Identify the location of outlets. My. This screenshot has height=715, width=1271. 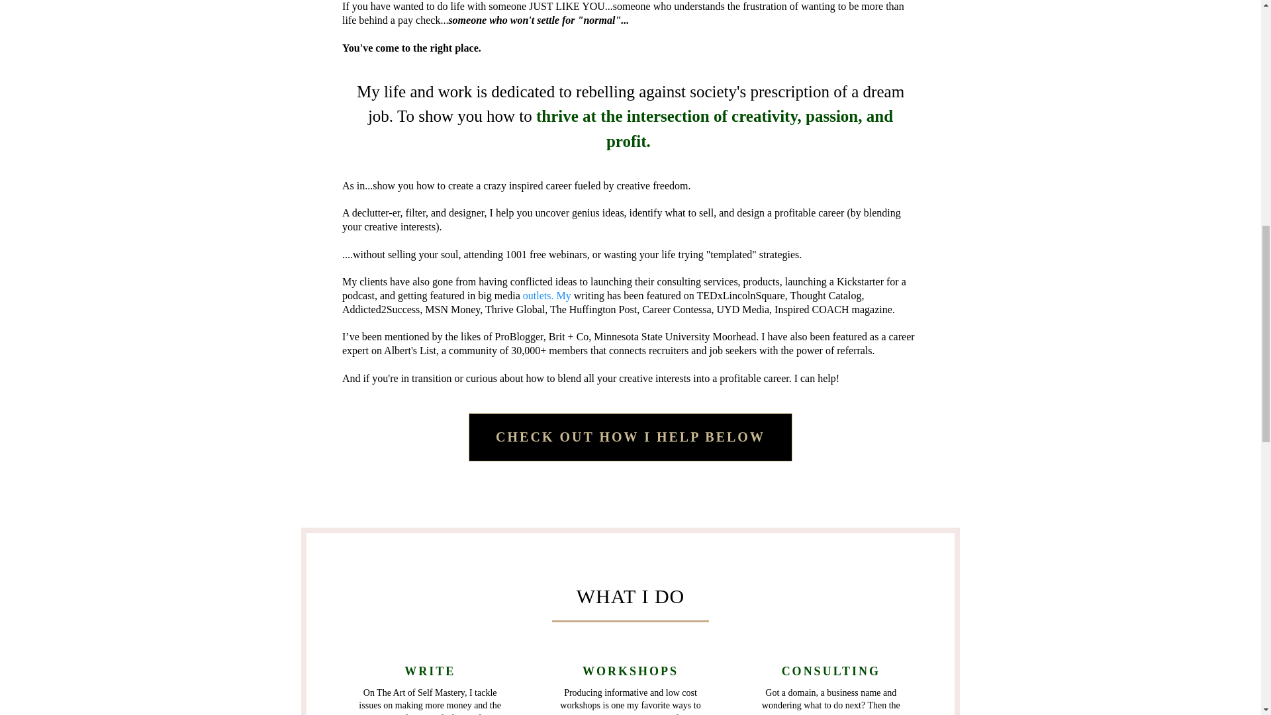
(547, 295).